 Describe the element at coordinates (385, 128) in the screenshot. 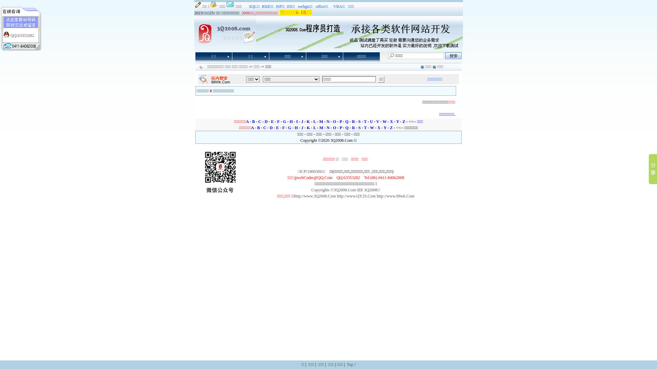

I see `Y` at that location.